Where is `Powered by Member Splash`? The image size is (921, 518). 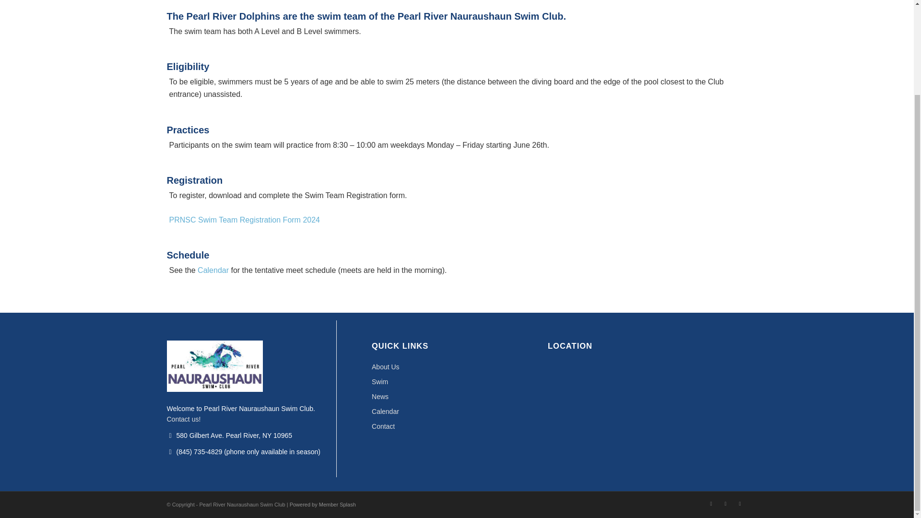 Powered by Member Splash is located at coordinates (322, 505).